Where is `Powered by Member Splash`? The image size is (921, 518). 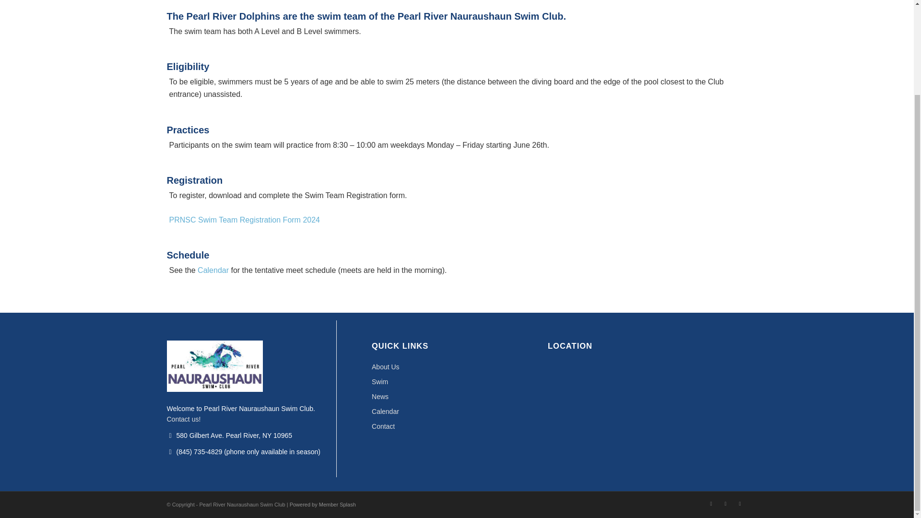 Powered by Member Splash is located at coordinates (322, 505).